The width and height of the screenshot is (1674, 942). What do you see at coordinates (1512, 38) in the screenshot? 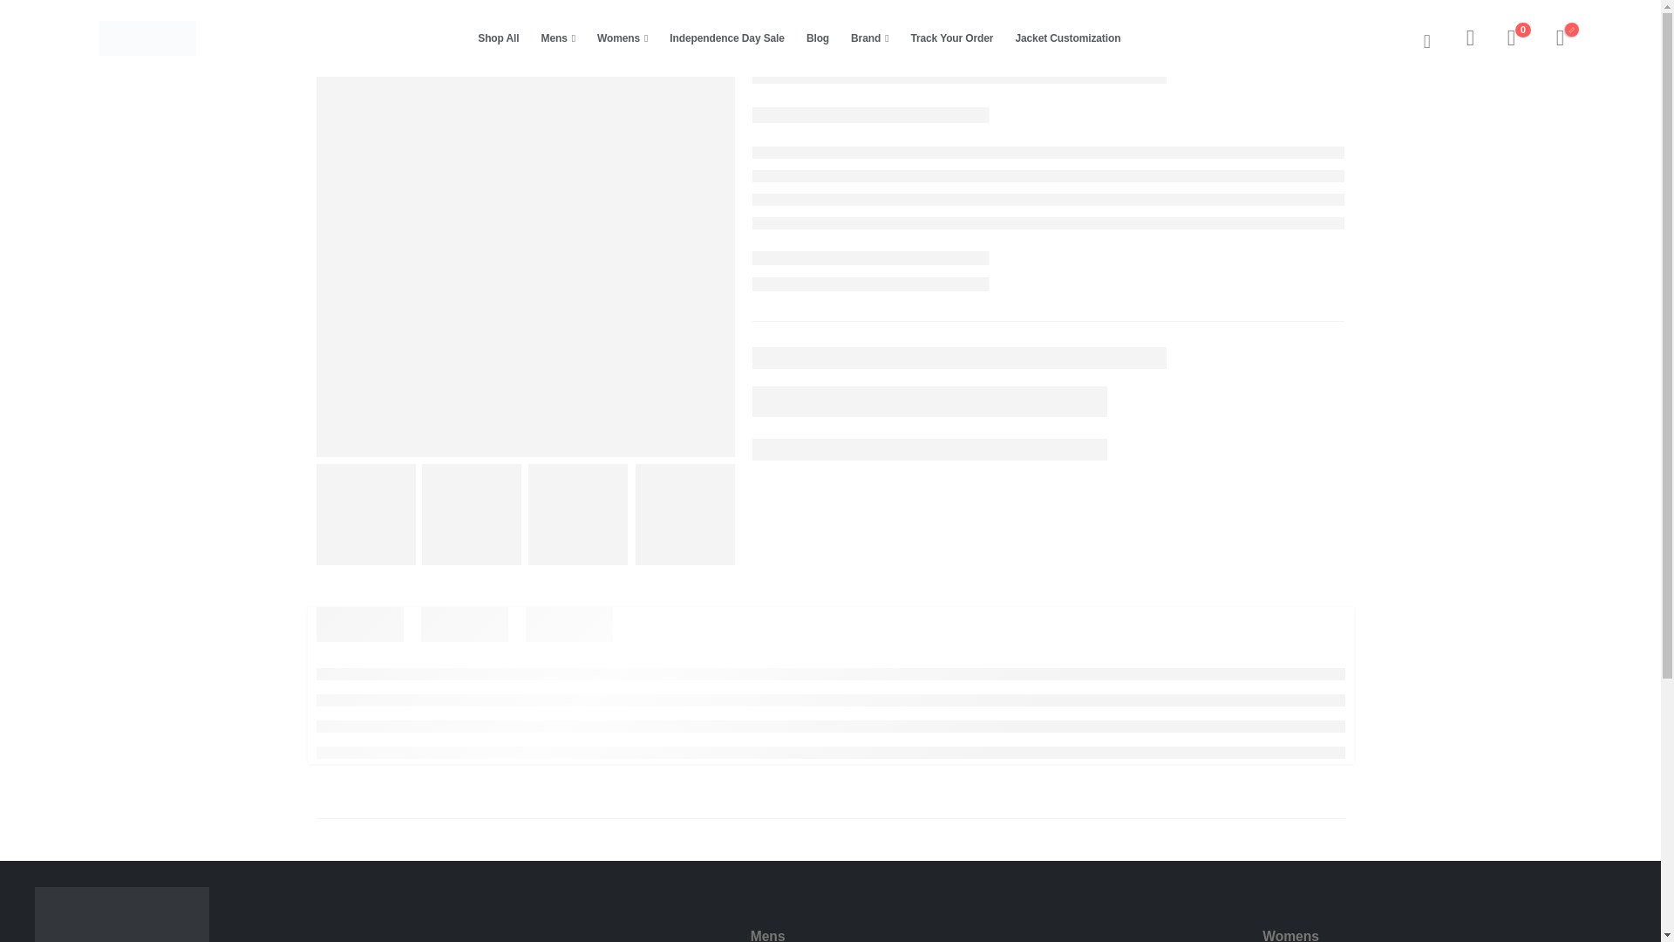
I see `Wishlist` at bounding box center [1512, 38].